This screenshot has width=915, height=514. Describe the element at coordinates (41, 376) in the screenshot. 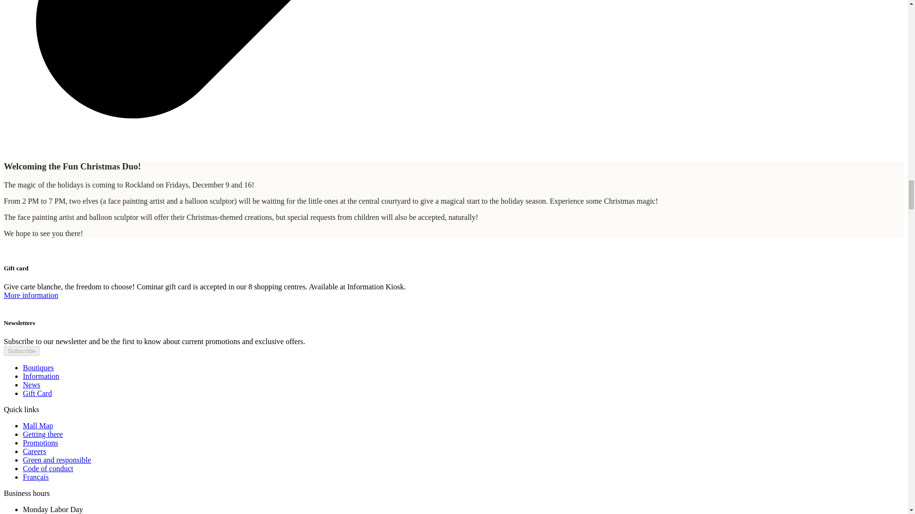

I see `Information` at that location.